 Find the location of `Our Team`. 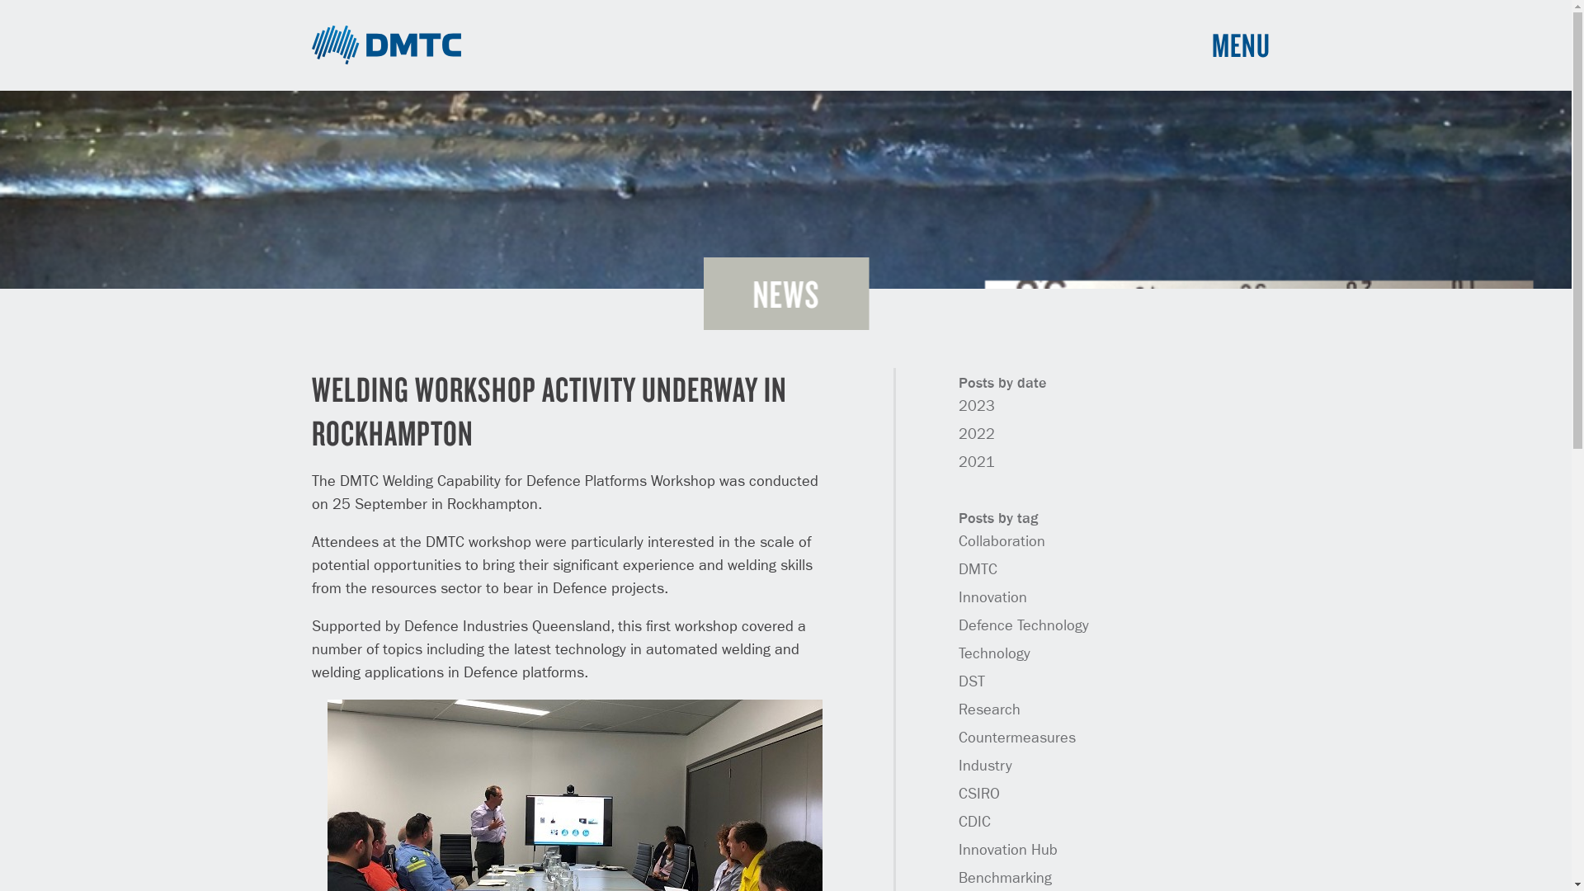

Our Team is located at coordinates (420, 652).